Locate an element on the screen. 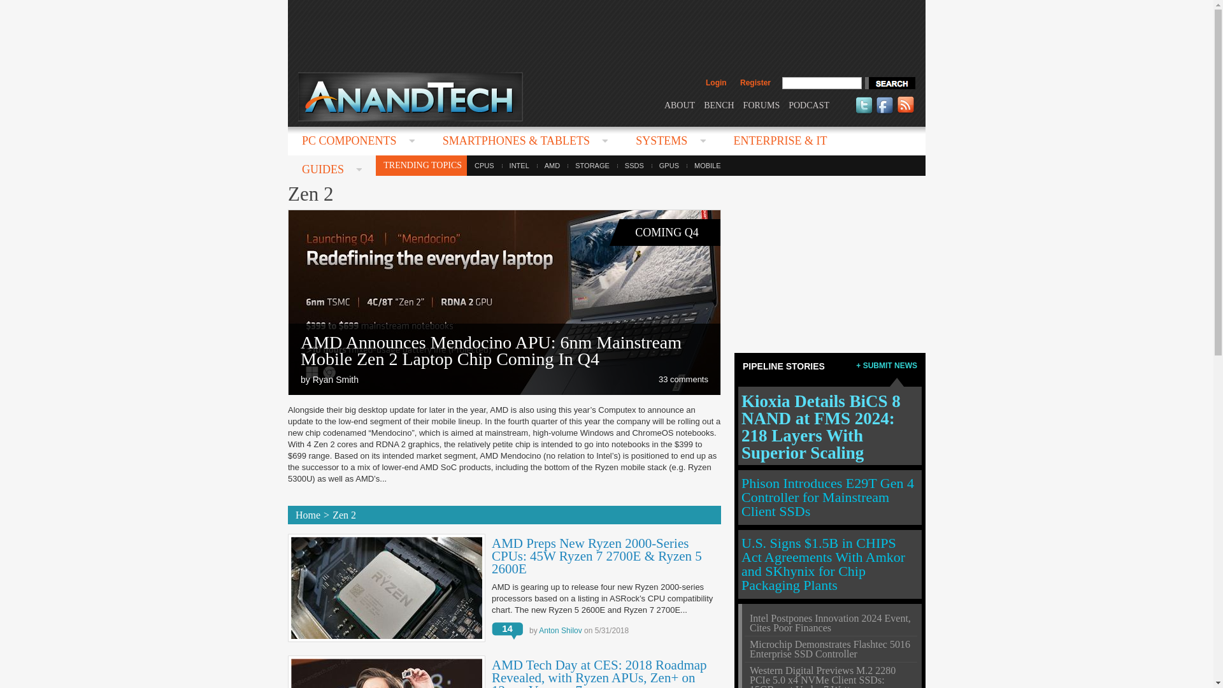 The width and height of the screenshot is (1223, 688). search is located at coordinates (889, 83).